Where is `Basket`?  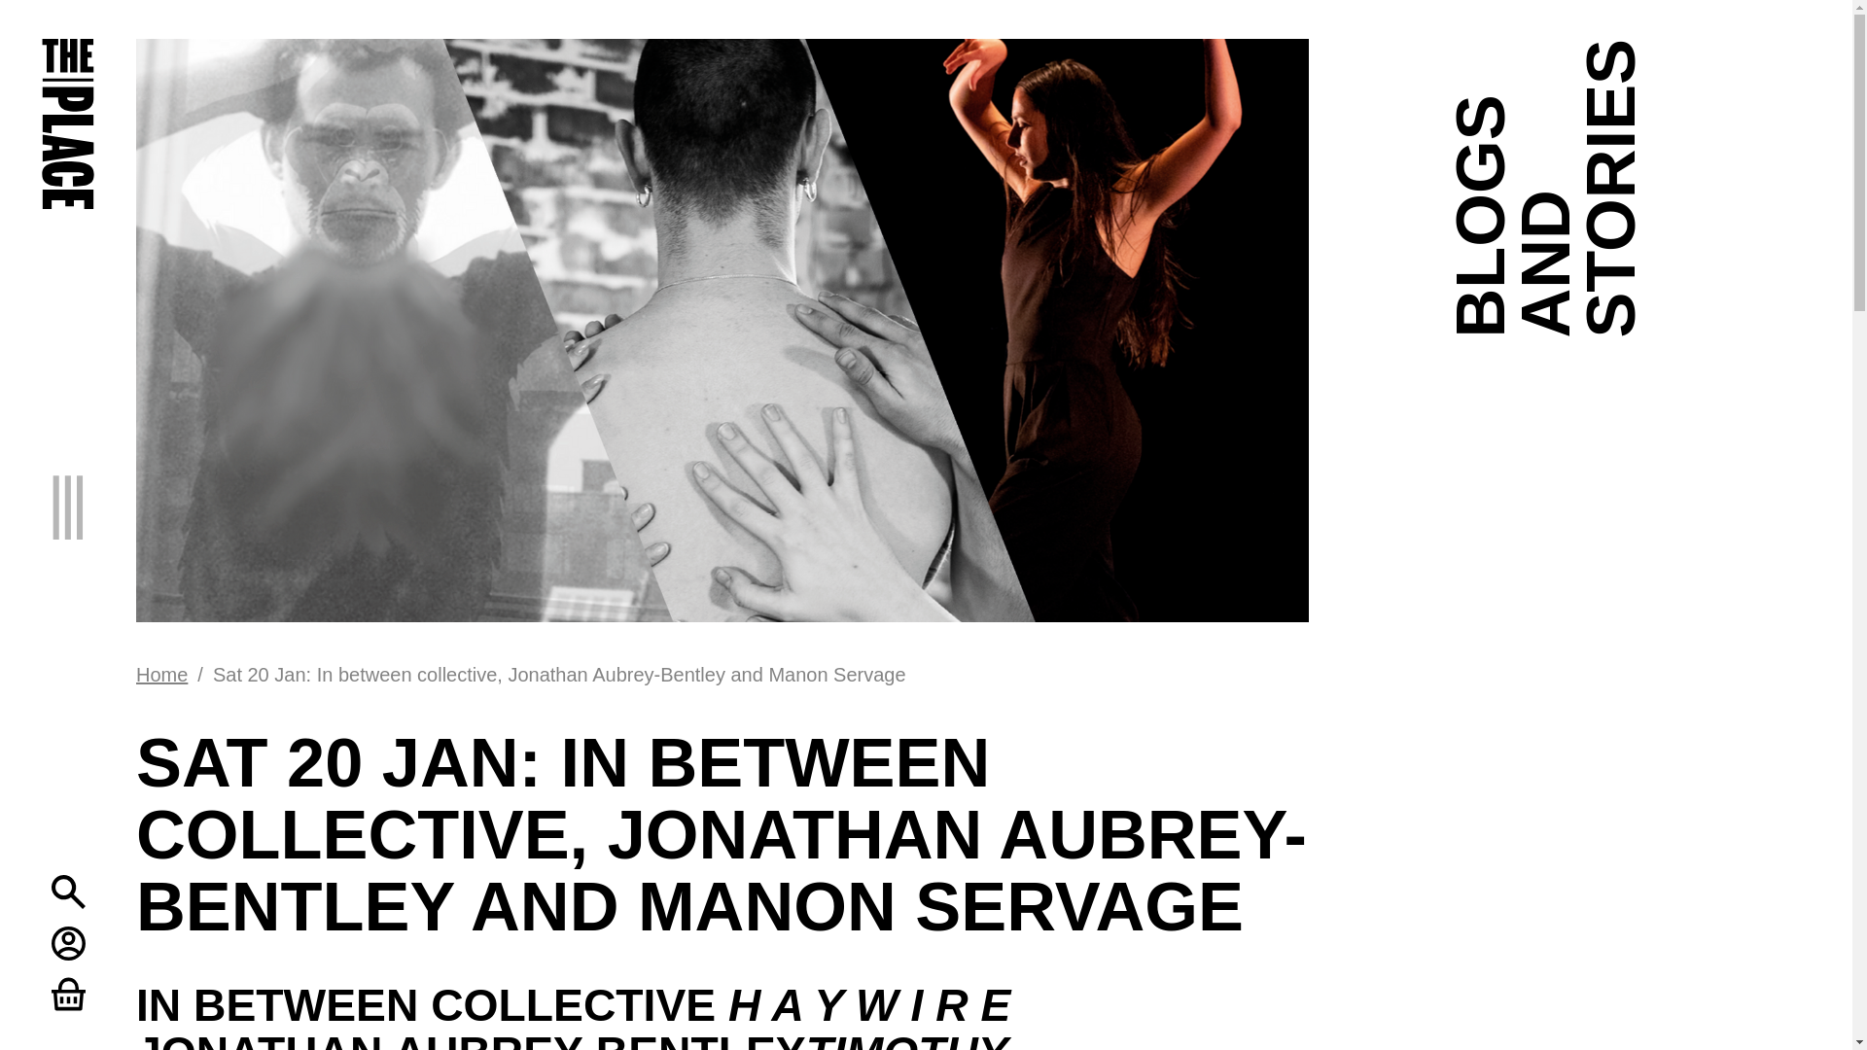 Basket is located at coordinates (68, 994).